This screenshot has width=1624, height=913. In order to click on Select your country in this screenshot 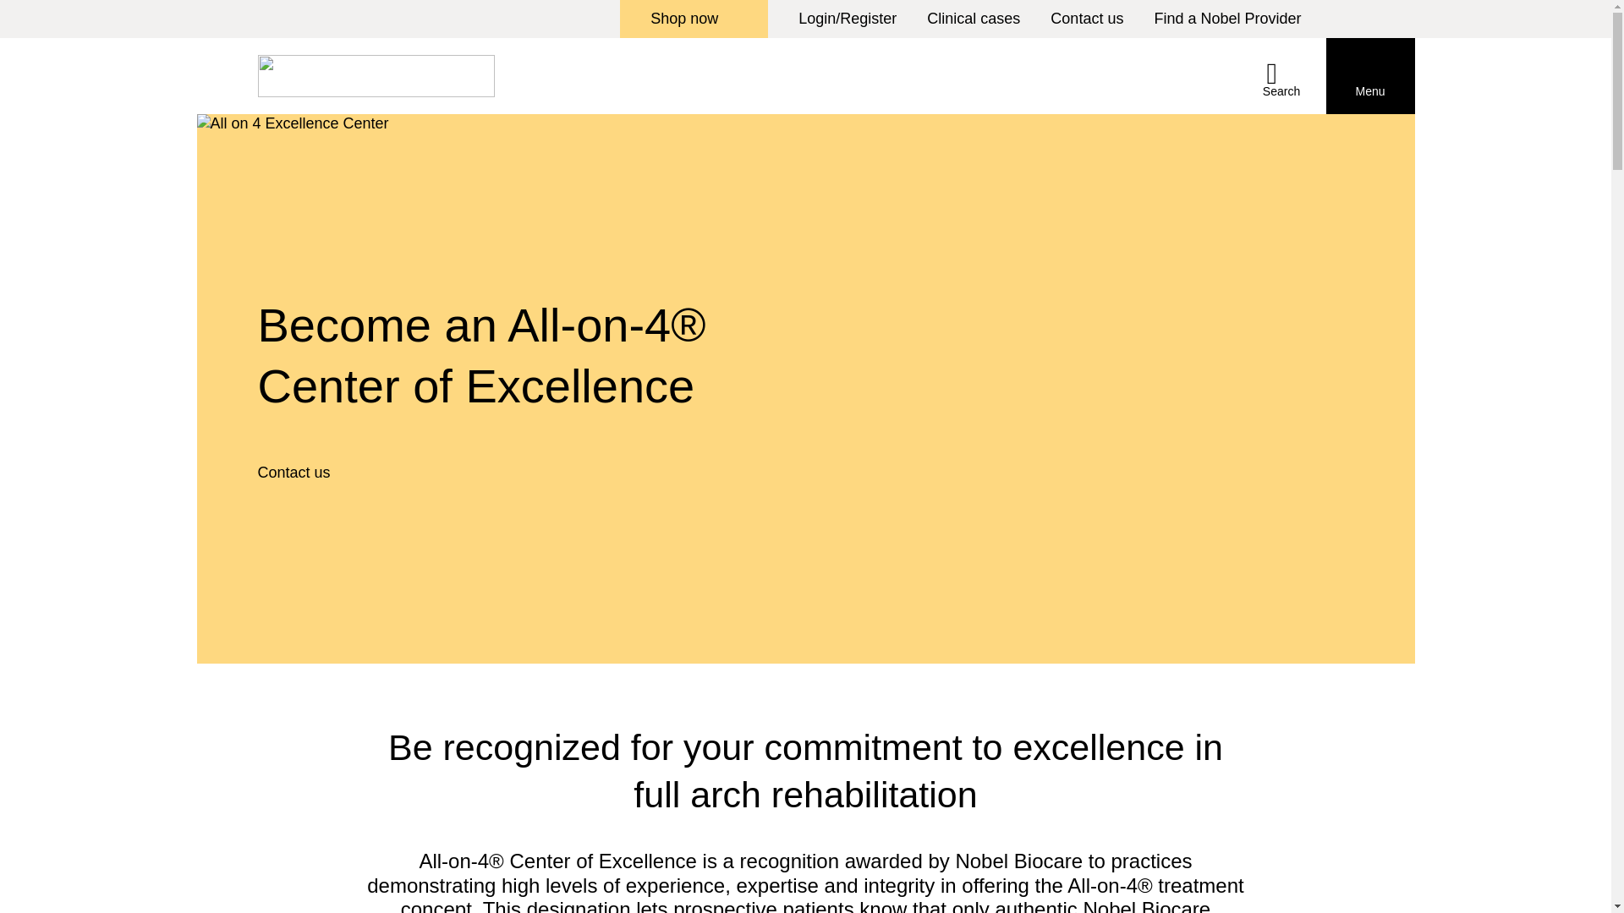, I will do `click(1365, 19)`.